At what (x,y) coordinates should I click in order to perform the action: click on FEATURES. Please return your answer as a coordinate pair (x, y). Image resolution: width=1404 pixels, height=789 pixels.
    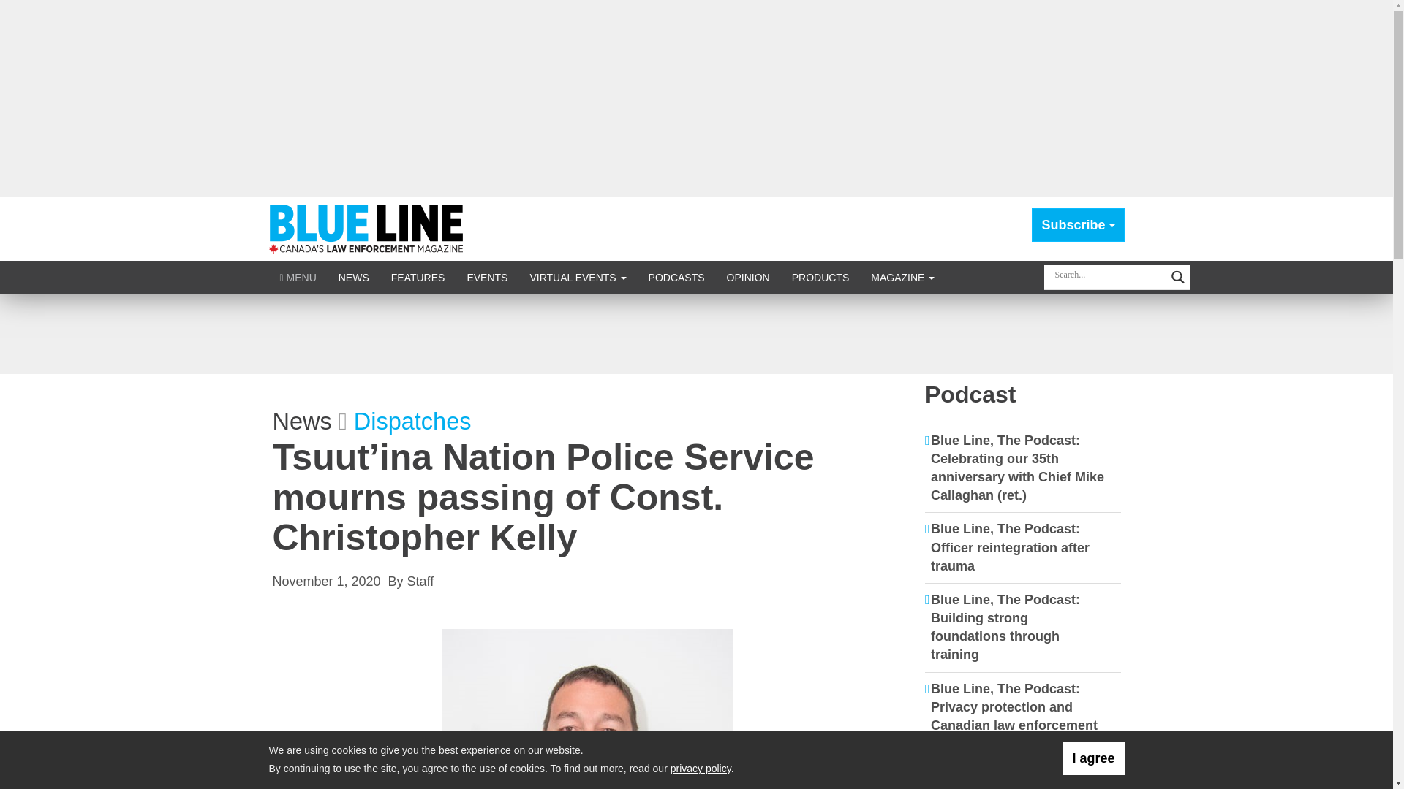
    Looking at the image, I should click on (418, 277).